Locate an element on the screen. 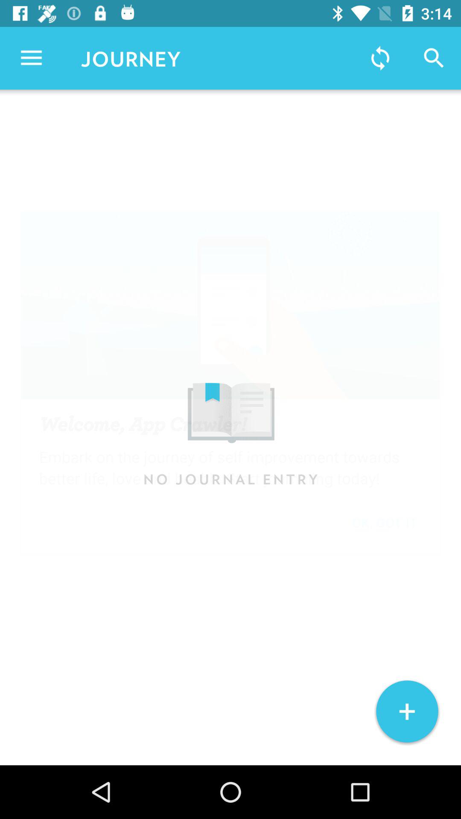 This screenshot has height=819, width=461. swipe until the + icon is located at coordinates (407, 712).